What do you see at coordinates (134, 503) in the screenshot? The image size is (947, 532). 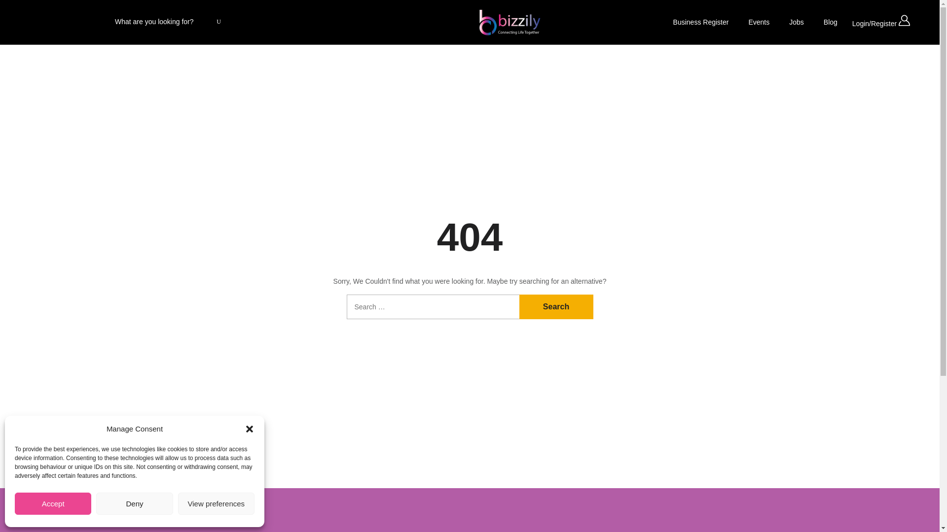 I see `Deny` at bounding box center [134, 503].